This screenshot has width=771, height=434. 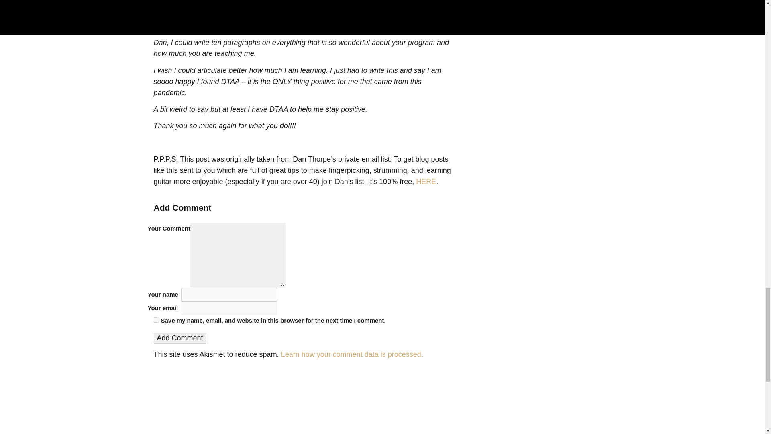 What do you see at coordinates (156, 320) in the screenshot?
I see `yes` at bounding box center [156, 320].